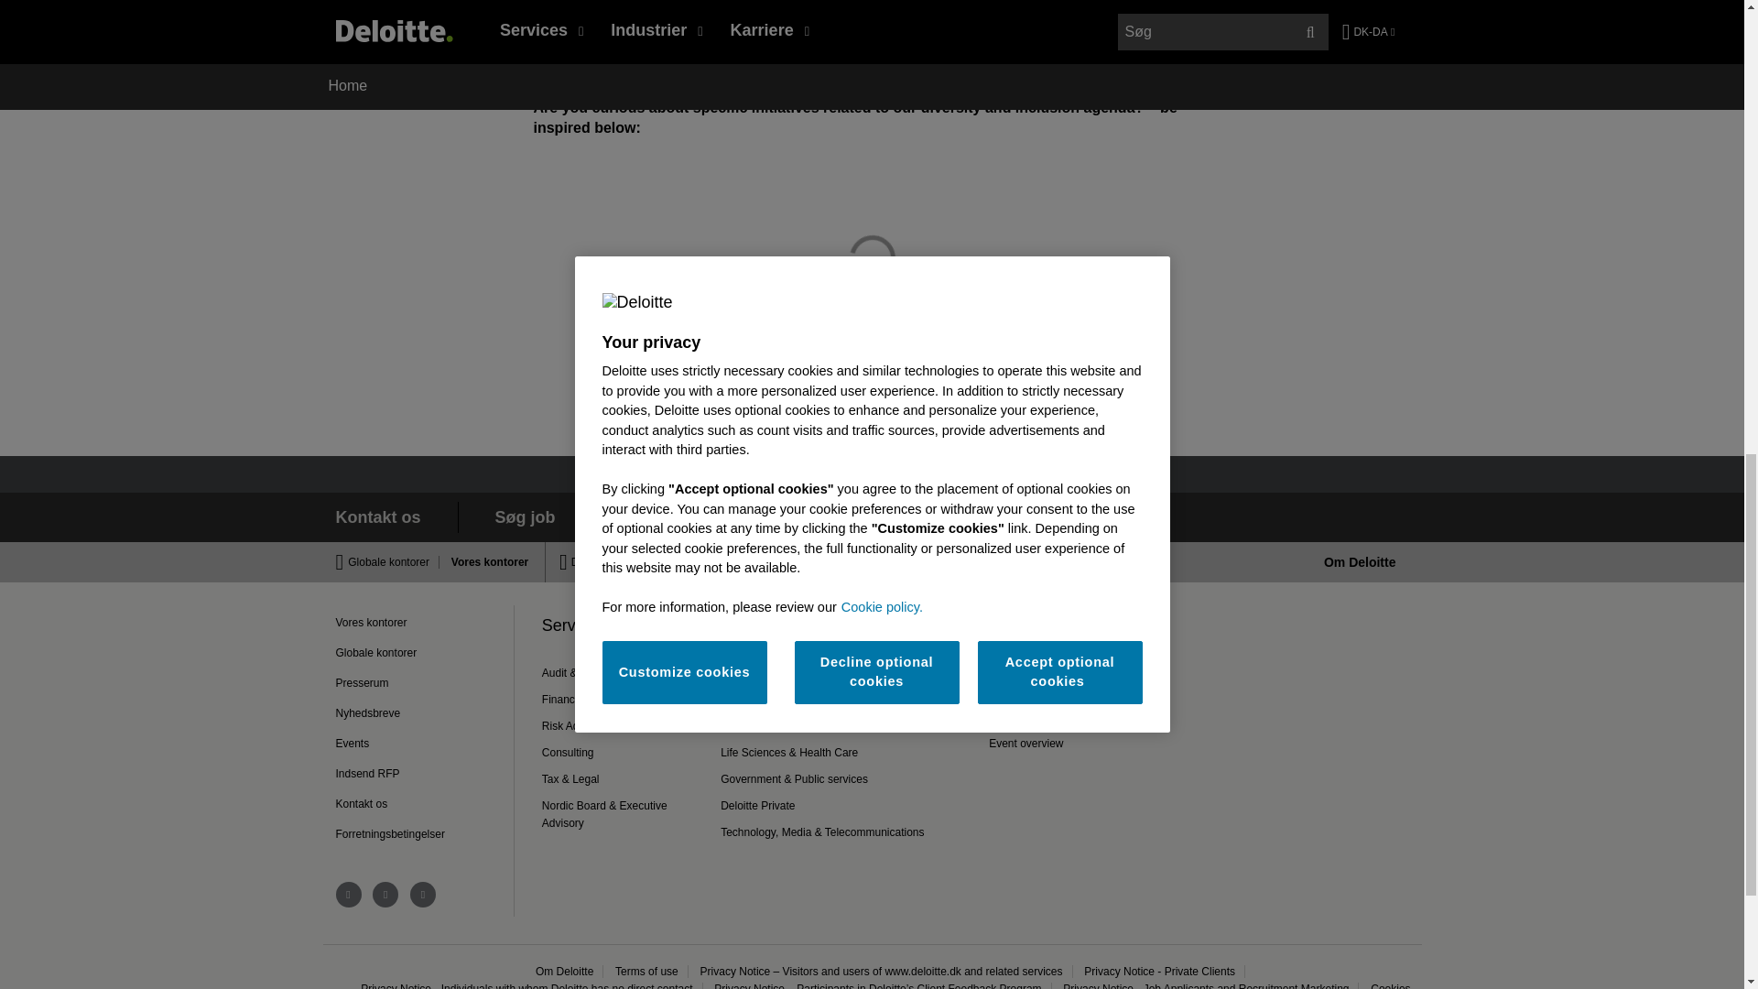  Describe the element at coordinates (385, 895) in the screenshot. I see `facebook` at that location.